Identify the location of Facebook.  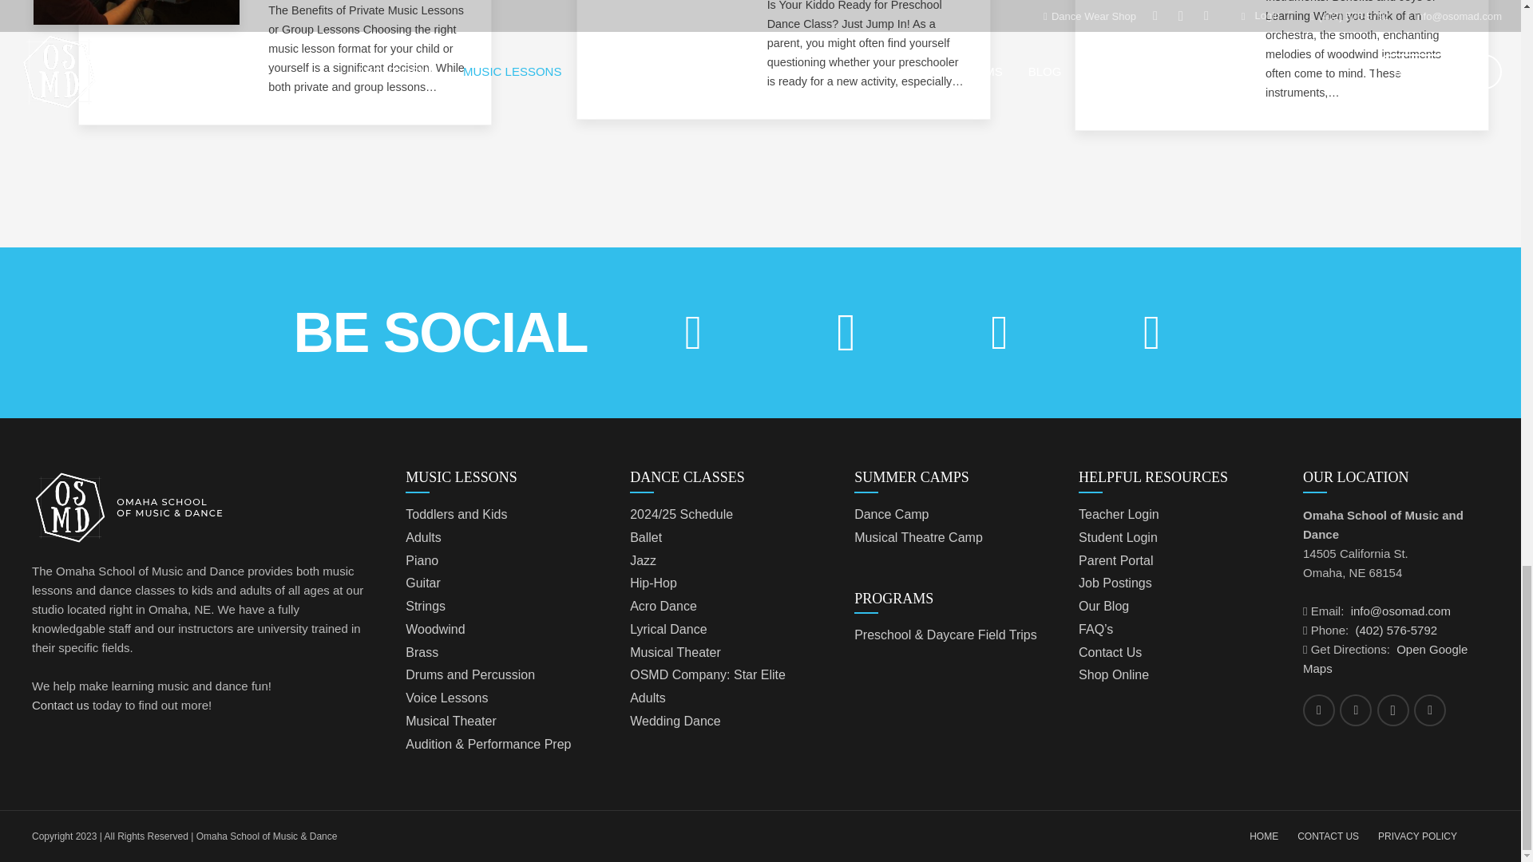
(1319, 710).